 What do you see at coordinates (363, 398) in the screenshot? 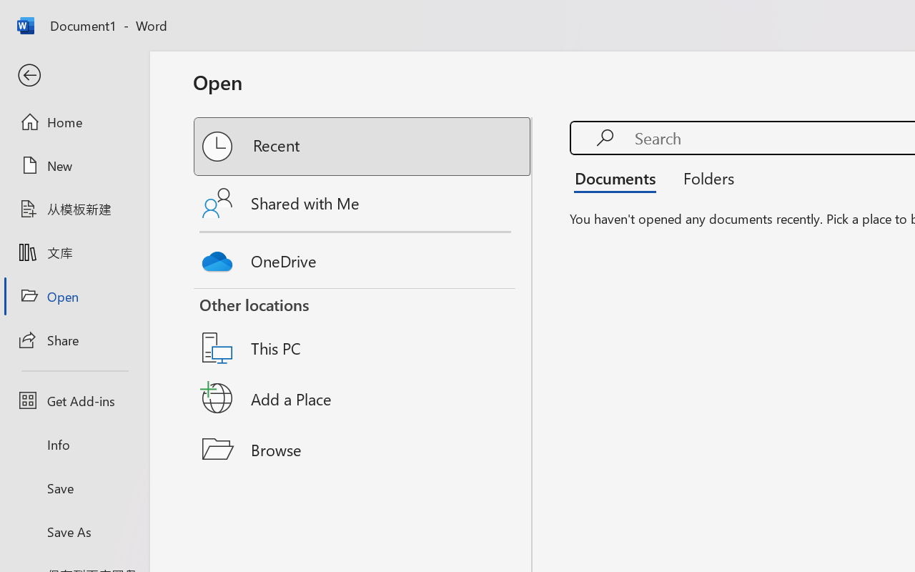
I see `Add a Place` at bounding box center [363, 398].